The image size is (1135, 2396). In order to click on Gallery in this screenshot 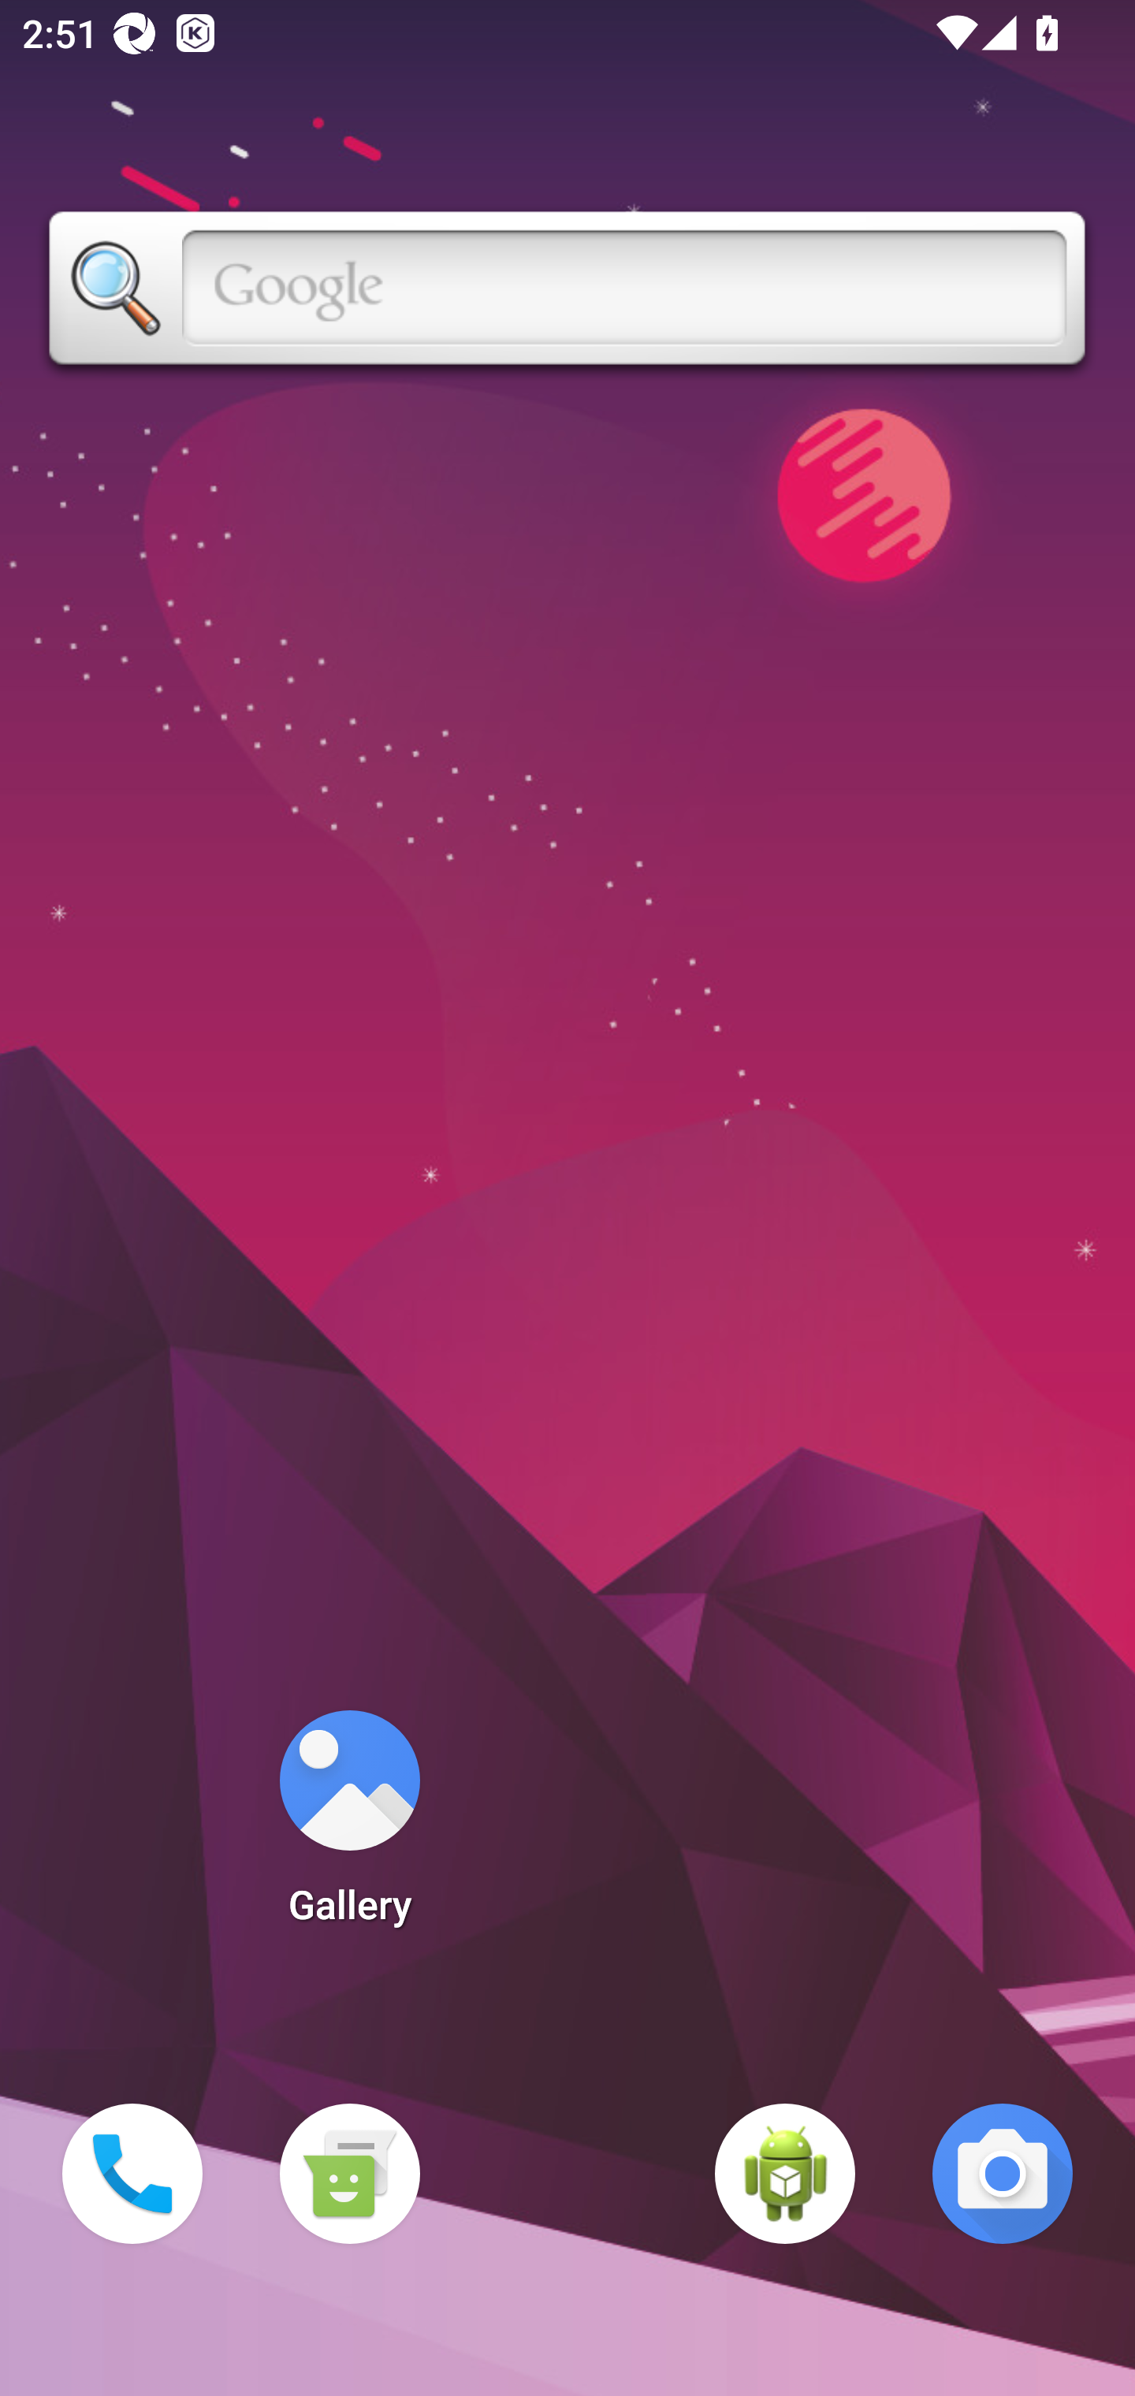, I will do `click(349, 1827)`.